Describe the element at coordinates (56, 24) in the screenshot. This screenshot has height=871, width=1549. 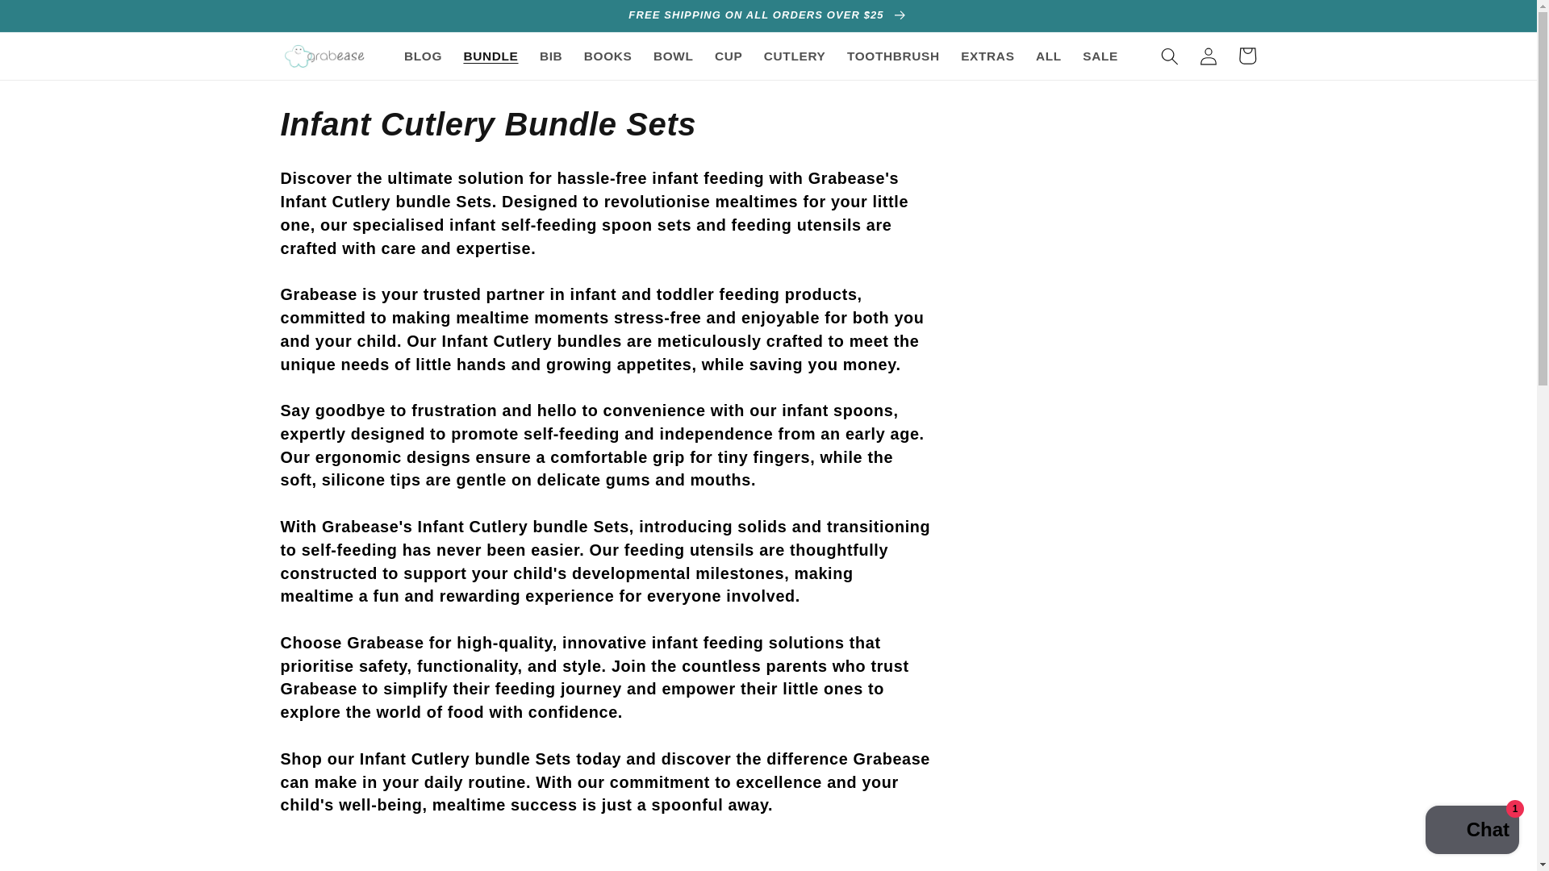
I see `Skip to content` at that location.